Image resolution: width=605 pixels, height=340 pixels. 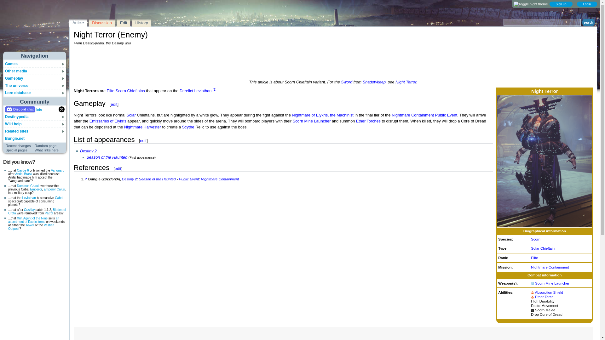 I want to click on Emperor Calus, so click(x=54, y=189).